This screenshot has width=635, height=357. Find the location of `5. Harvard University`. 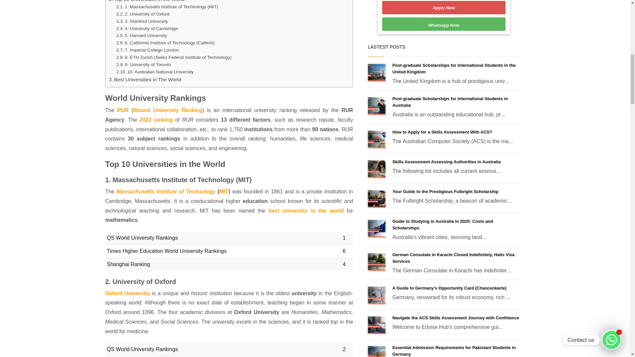

5. Harvard University is located at coordinates (142, 36).